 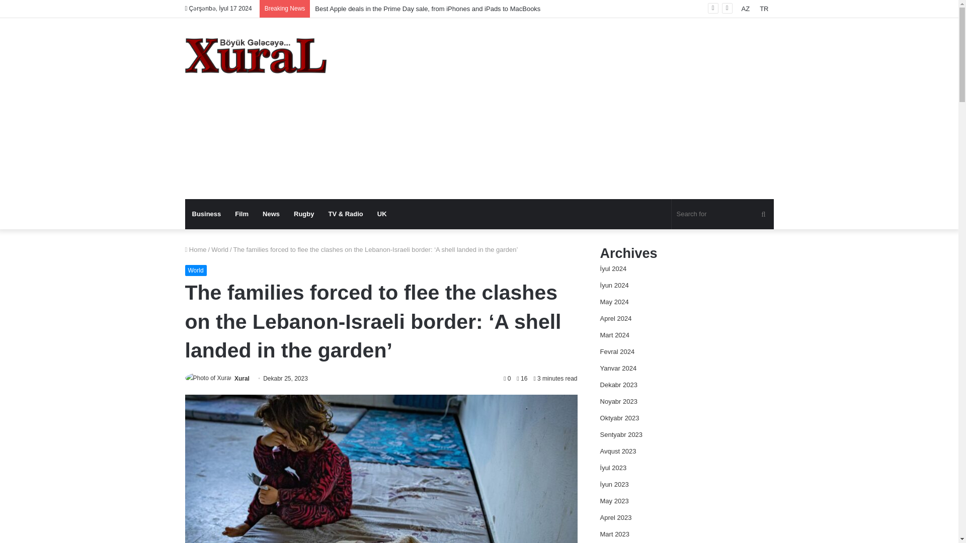 I want to click on YouTube video player, so click(x=693, y=146).